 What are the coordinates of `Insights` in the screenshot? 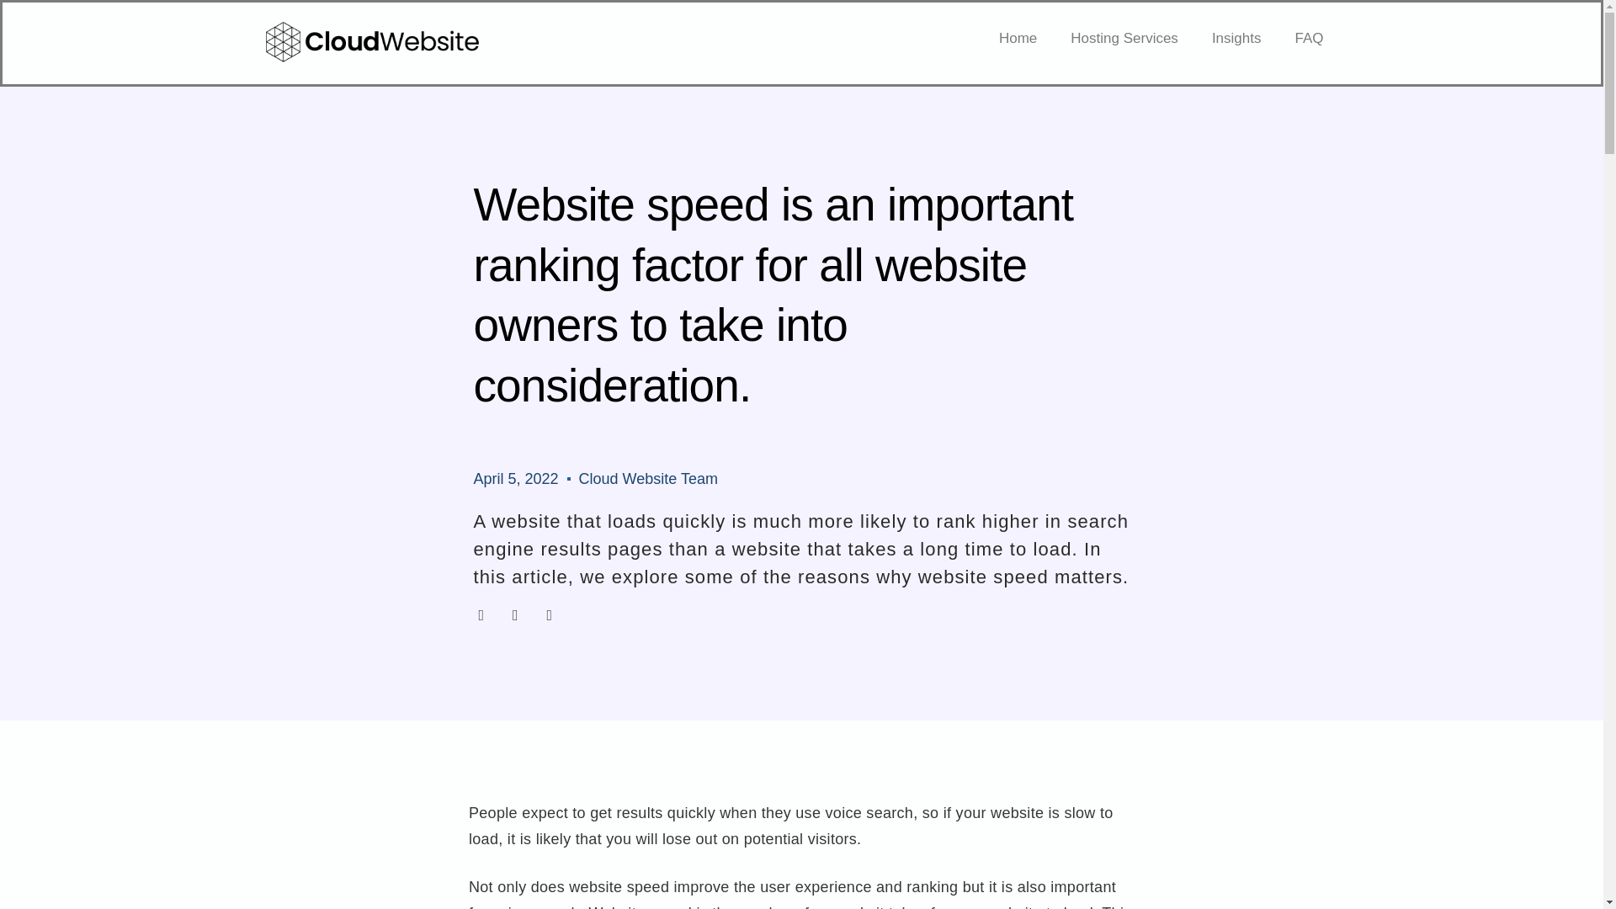 It's located at (1236, 39).